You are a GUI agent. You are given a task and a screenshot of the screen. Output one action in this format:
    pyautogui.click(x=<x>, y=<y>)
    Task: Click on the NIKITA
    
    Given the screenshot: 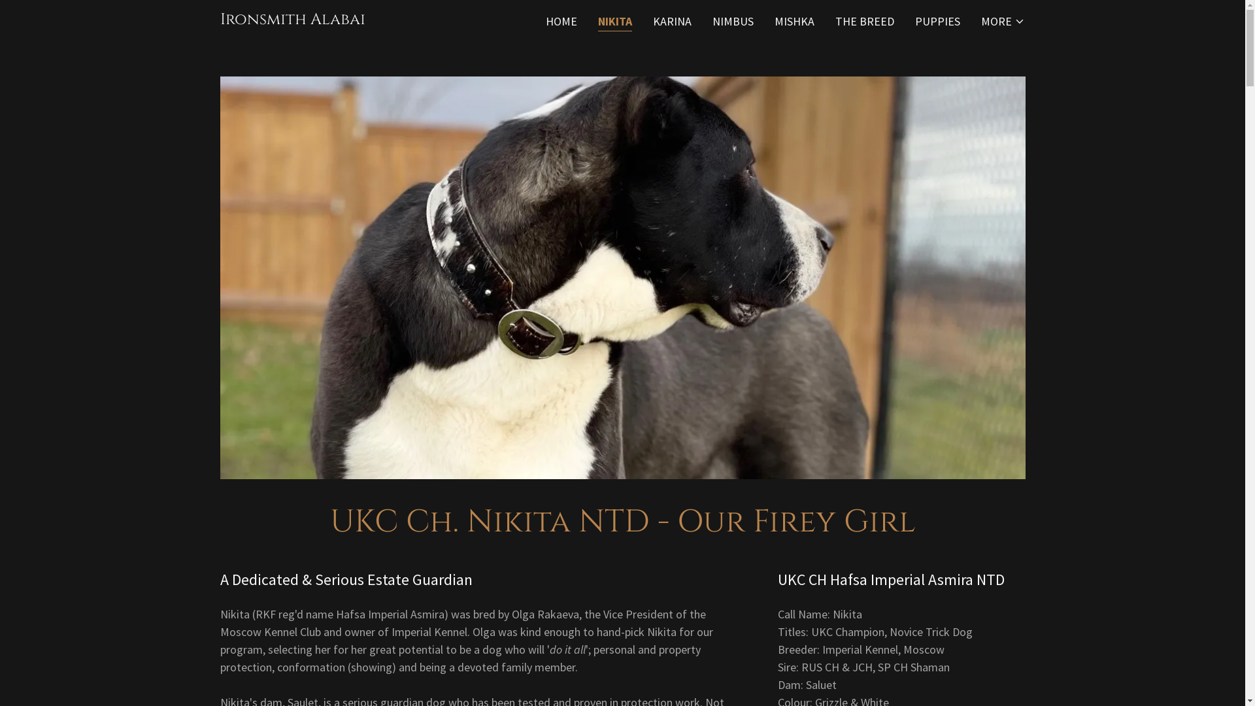 What is the action you would take?
    pyautogui.click(x=615, y=22)
    